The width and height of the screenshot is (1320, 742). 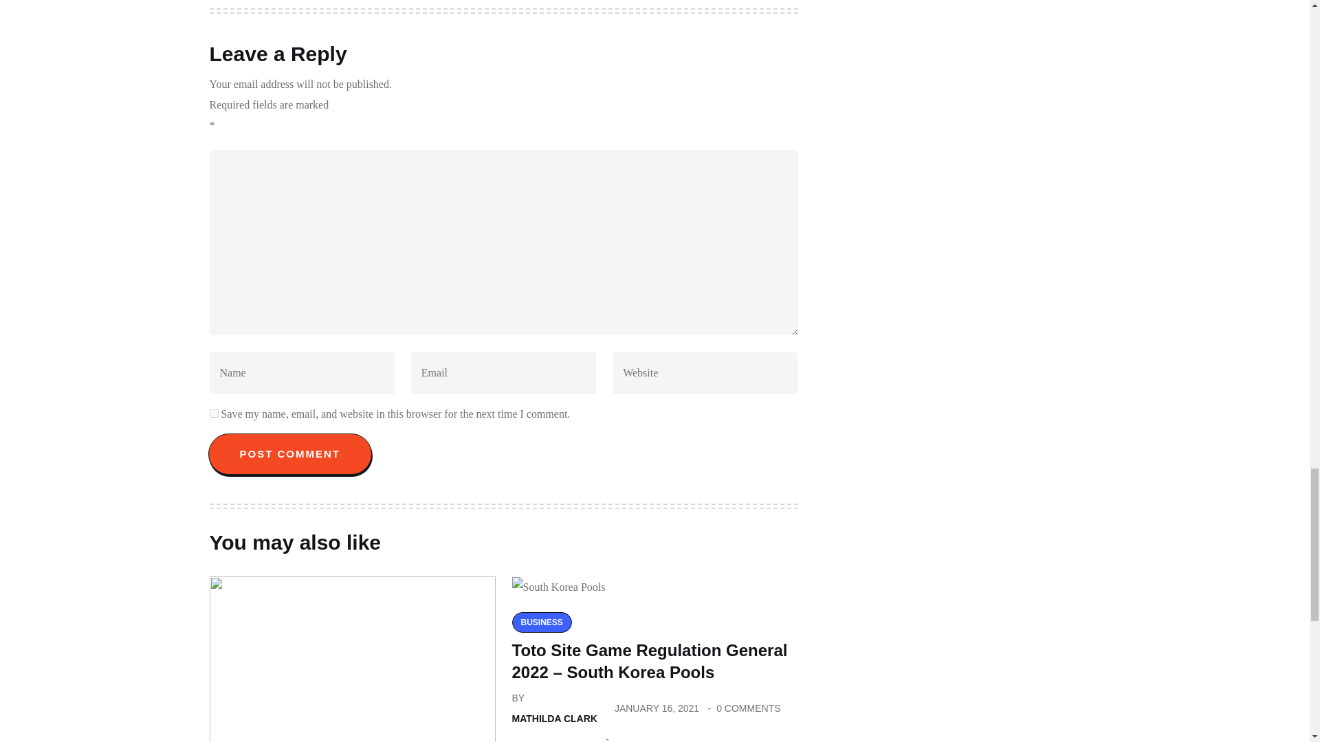 I want to click on yes, so click(x=213, y=414).